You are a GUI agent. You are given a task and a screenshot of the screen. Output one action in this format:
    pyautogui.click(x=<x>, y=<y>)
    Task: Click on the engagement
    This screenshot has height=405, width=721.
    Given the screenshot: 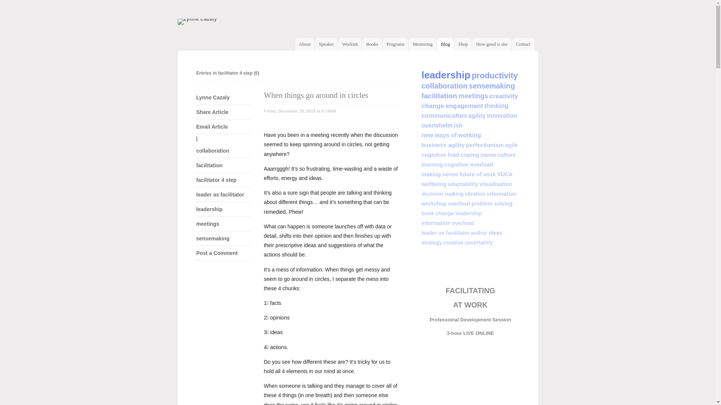 What is the action you would take?
    pyautogui.click(x=464, y=106)
    